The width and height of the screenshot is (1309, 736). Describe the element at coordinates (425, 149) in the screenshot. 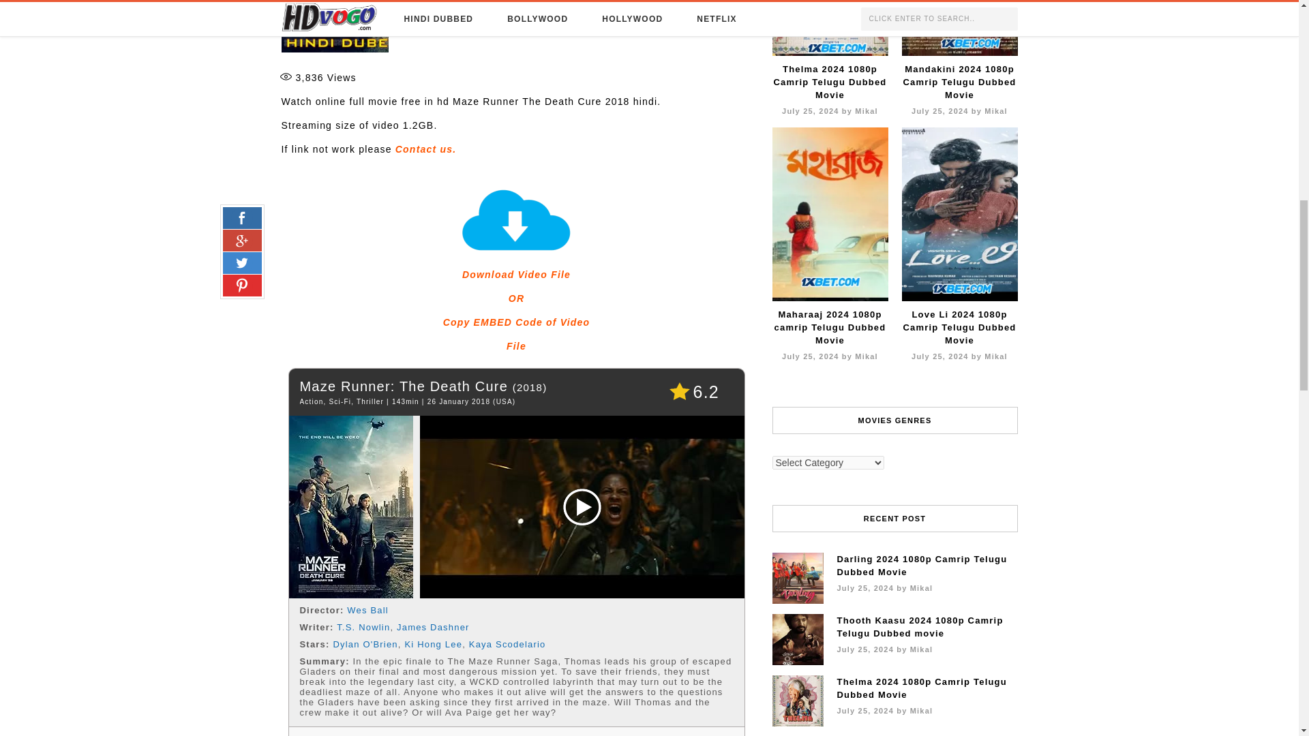

I see `Contact us.` at that location.